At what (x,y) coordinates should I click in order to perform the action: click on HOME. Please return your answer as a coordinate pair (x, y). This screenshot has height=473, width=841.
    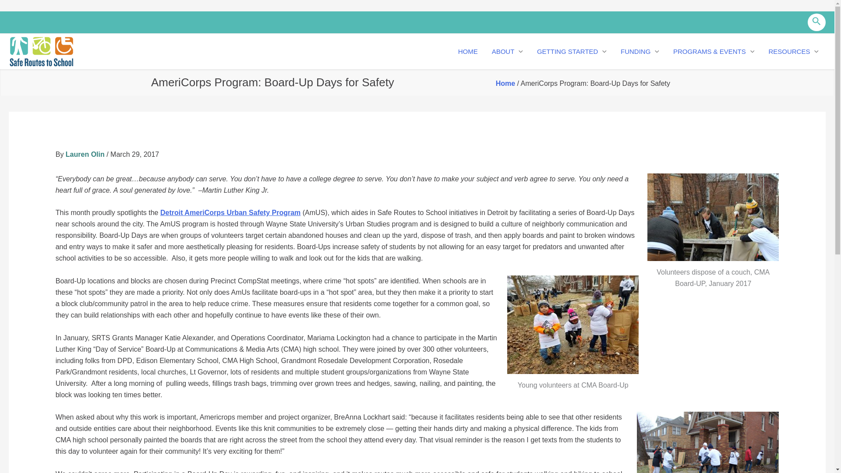
    Looking at the image, I should click on (468, 51).